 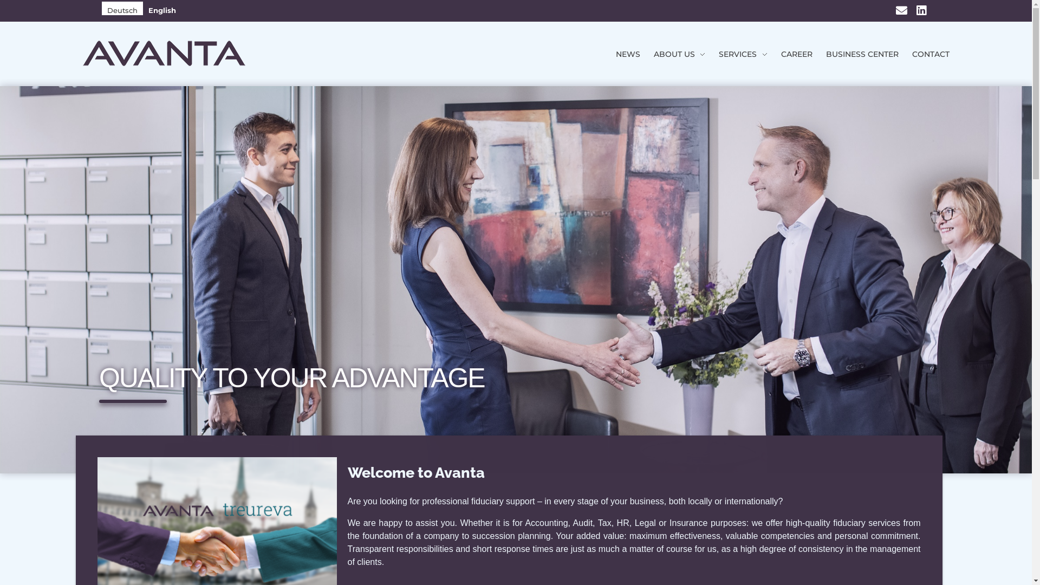 What do you see at coordinates (621, 54) in the screenshot?
I see `NEWS` at bounding box center [621, 54].